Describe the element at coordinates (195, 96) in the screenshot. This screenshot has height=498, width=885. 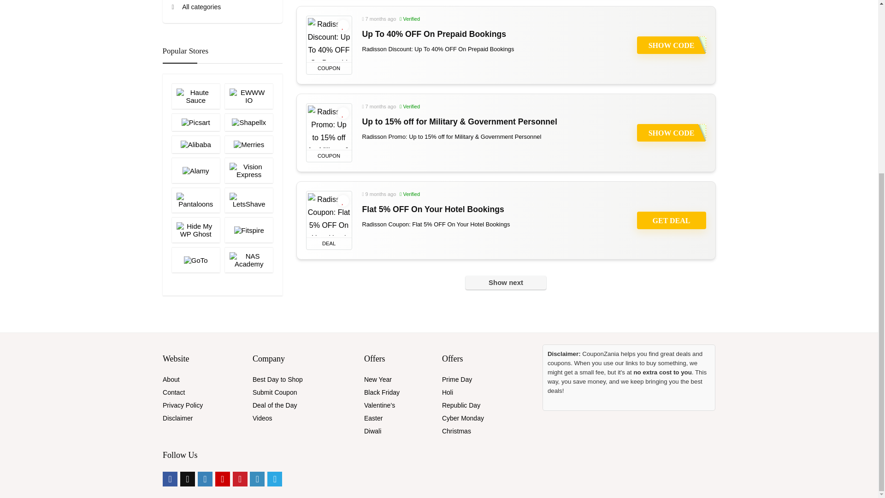
I see `View all post filed under Haute Sauce` at that location.